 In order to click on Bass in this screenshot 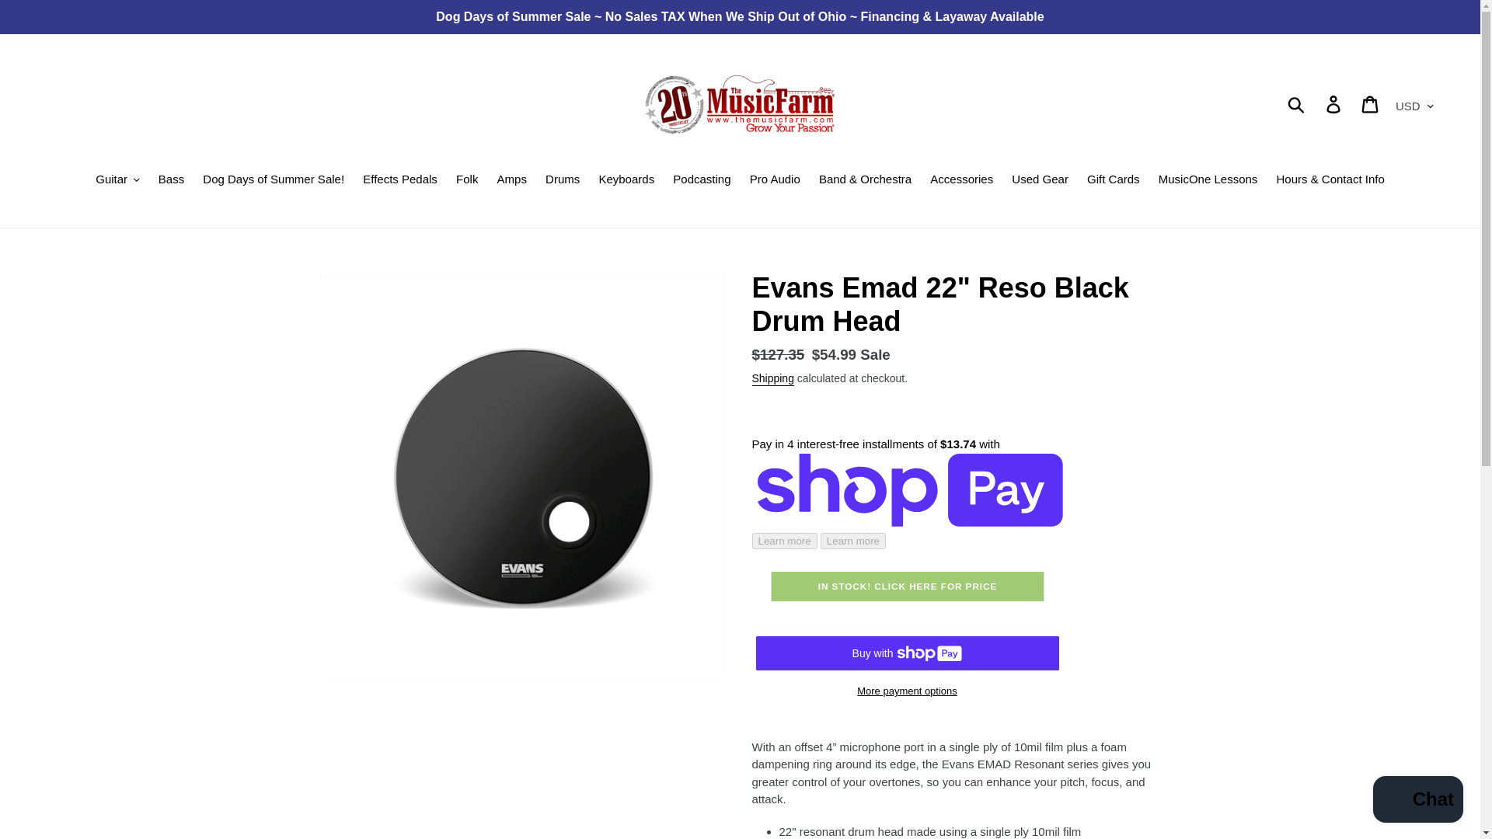, I will do `click(171, 181)`.